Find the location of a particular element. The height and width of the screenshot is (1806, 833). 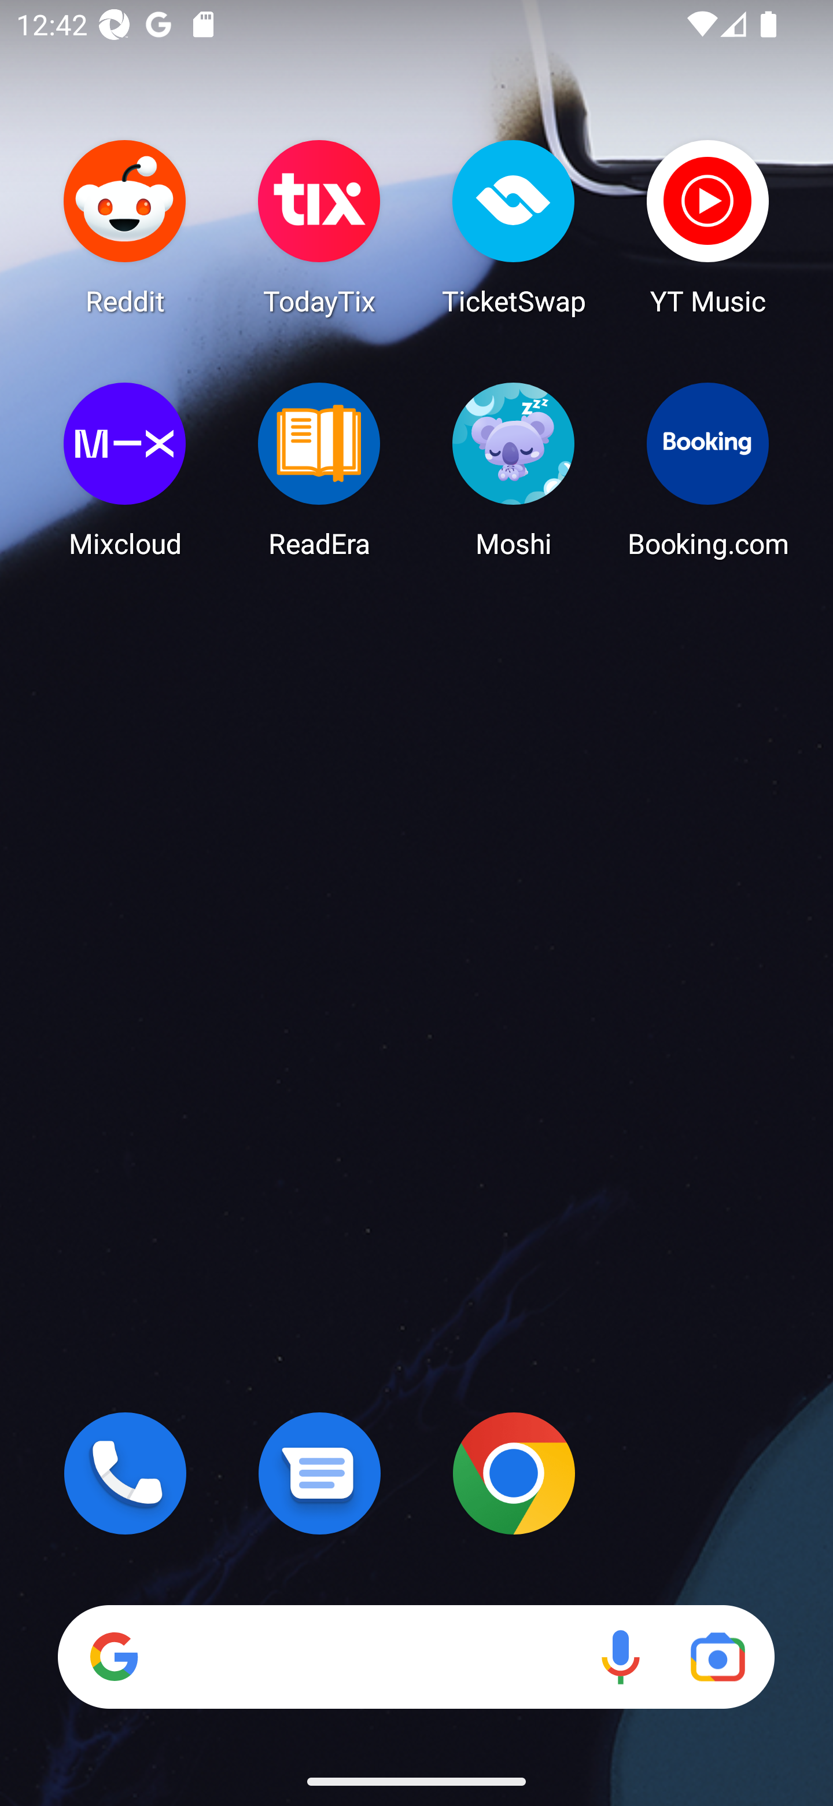

TicketSwap is located at coordinates (514, 227).